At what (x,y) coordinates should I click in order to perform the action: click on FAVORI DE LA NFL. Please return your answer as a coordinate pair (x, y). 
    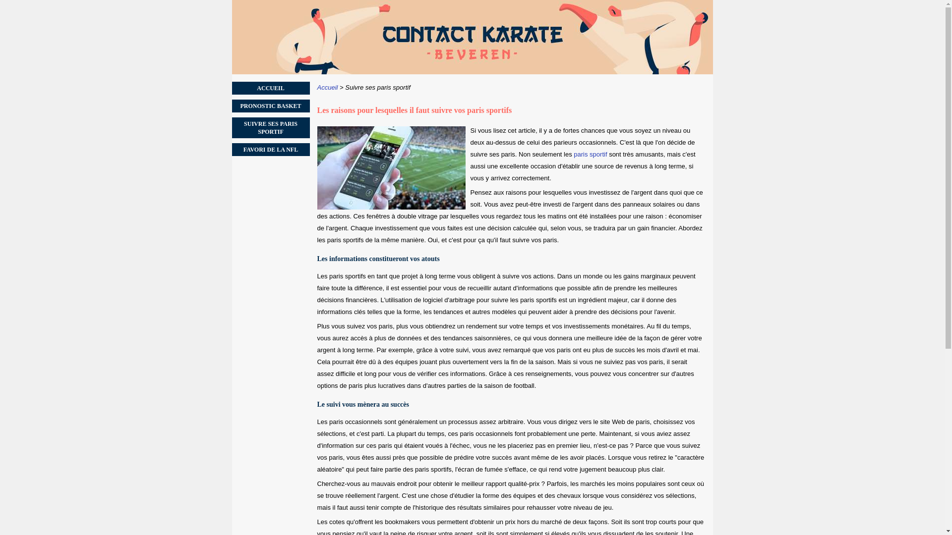
    Looking at the image, I should click on (271, 150).